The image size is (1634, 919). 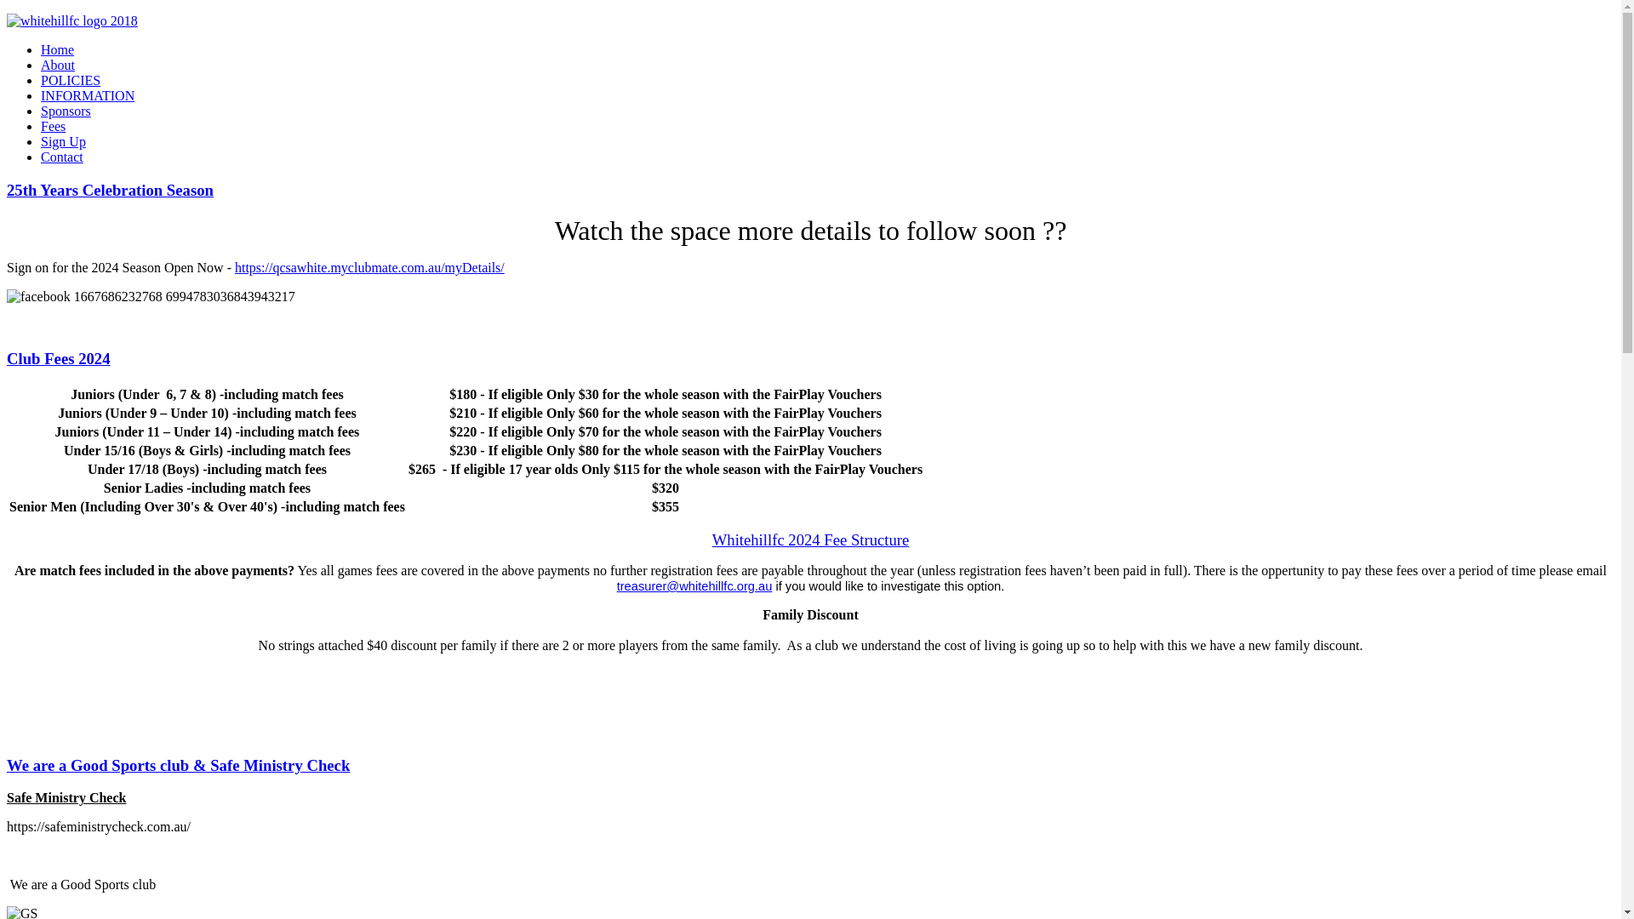 What do you see at coordinates (99, 827) in the screenshot?
I see `https://safeministrycheck.com.au/` at bounding box center [99, 827].